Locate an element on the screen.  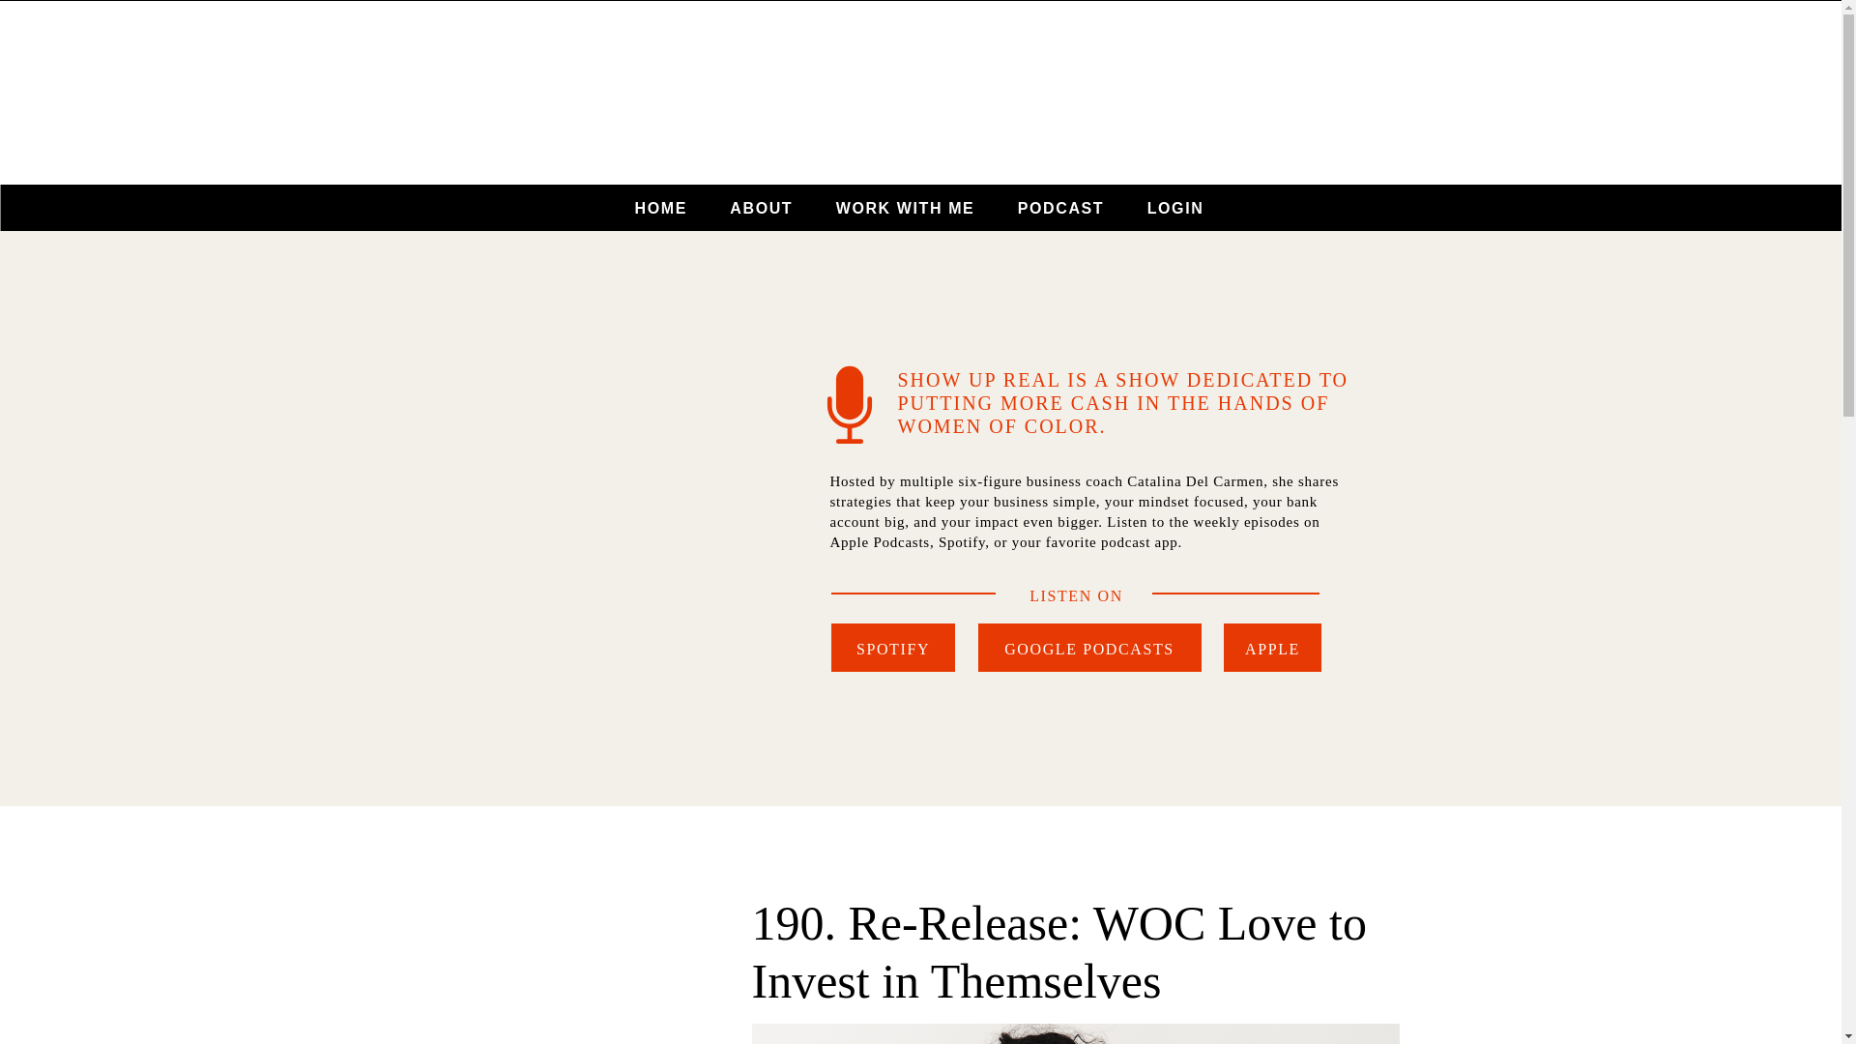
HOME is located at coordinates (659, 208).